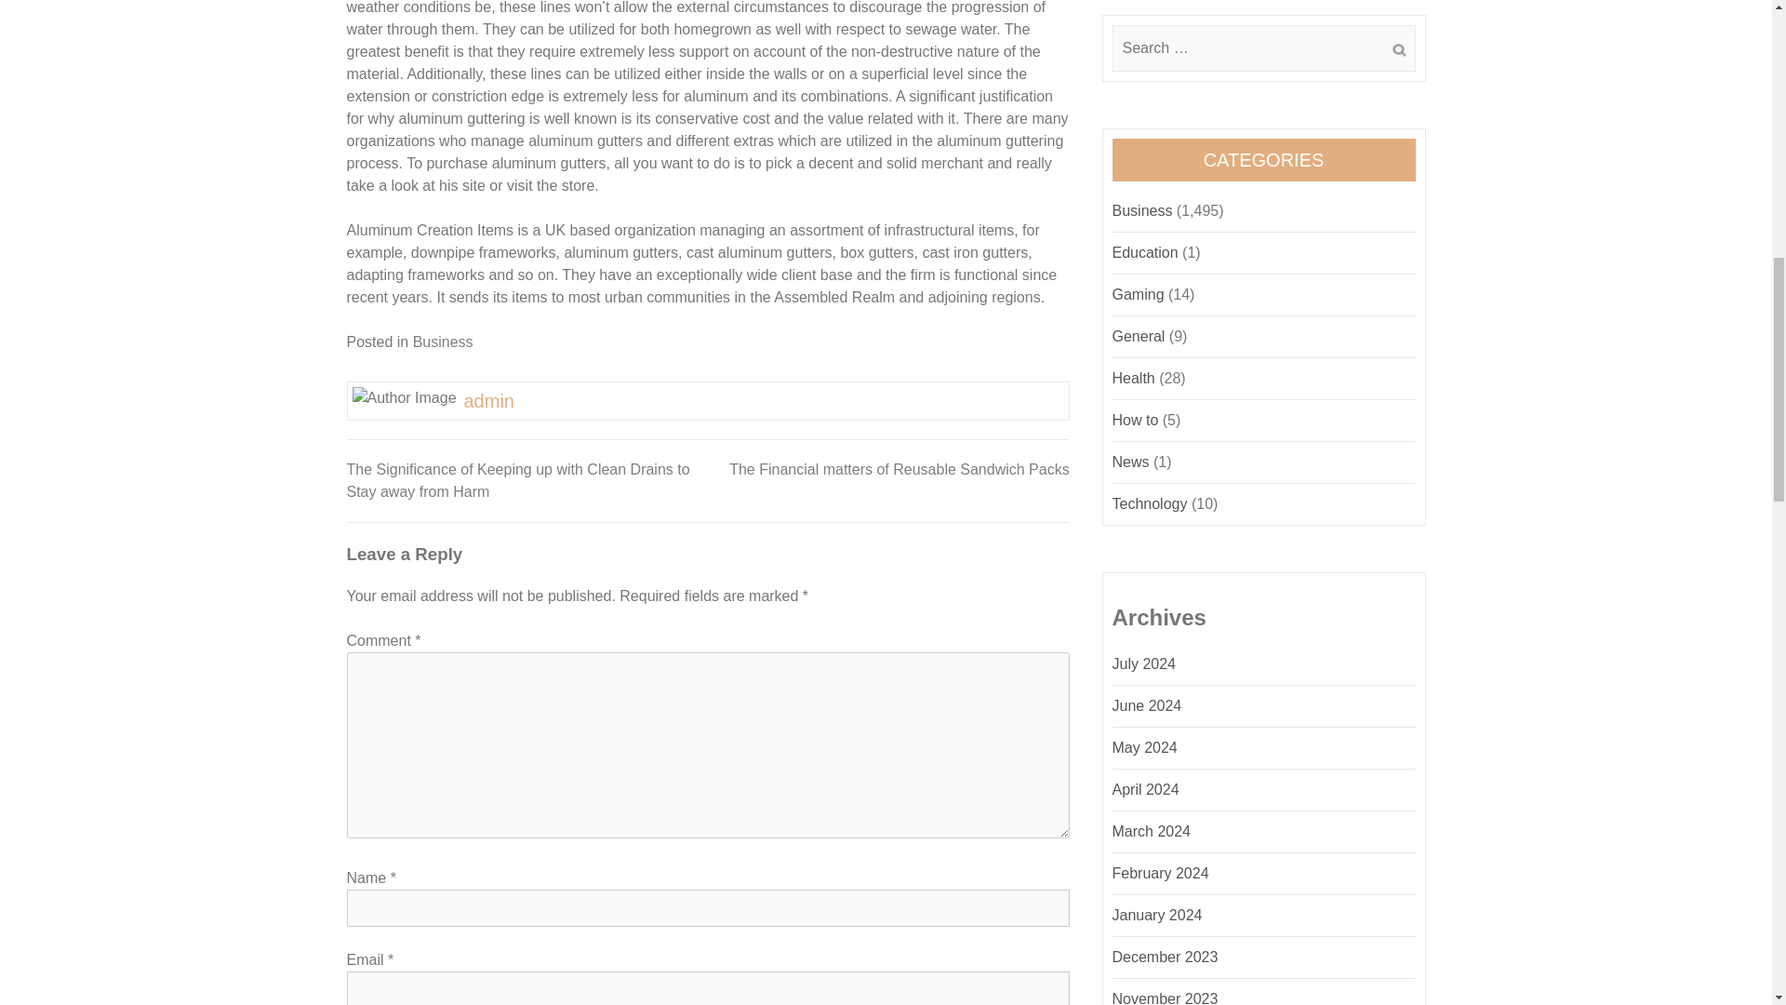 The height and width of the screenshot is (1005, 1786). Describe the element at coordinates (1139, 337) in the screenshot. I see `General` at that location.